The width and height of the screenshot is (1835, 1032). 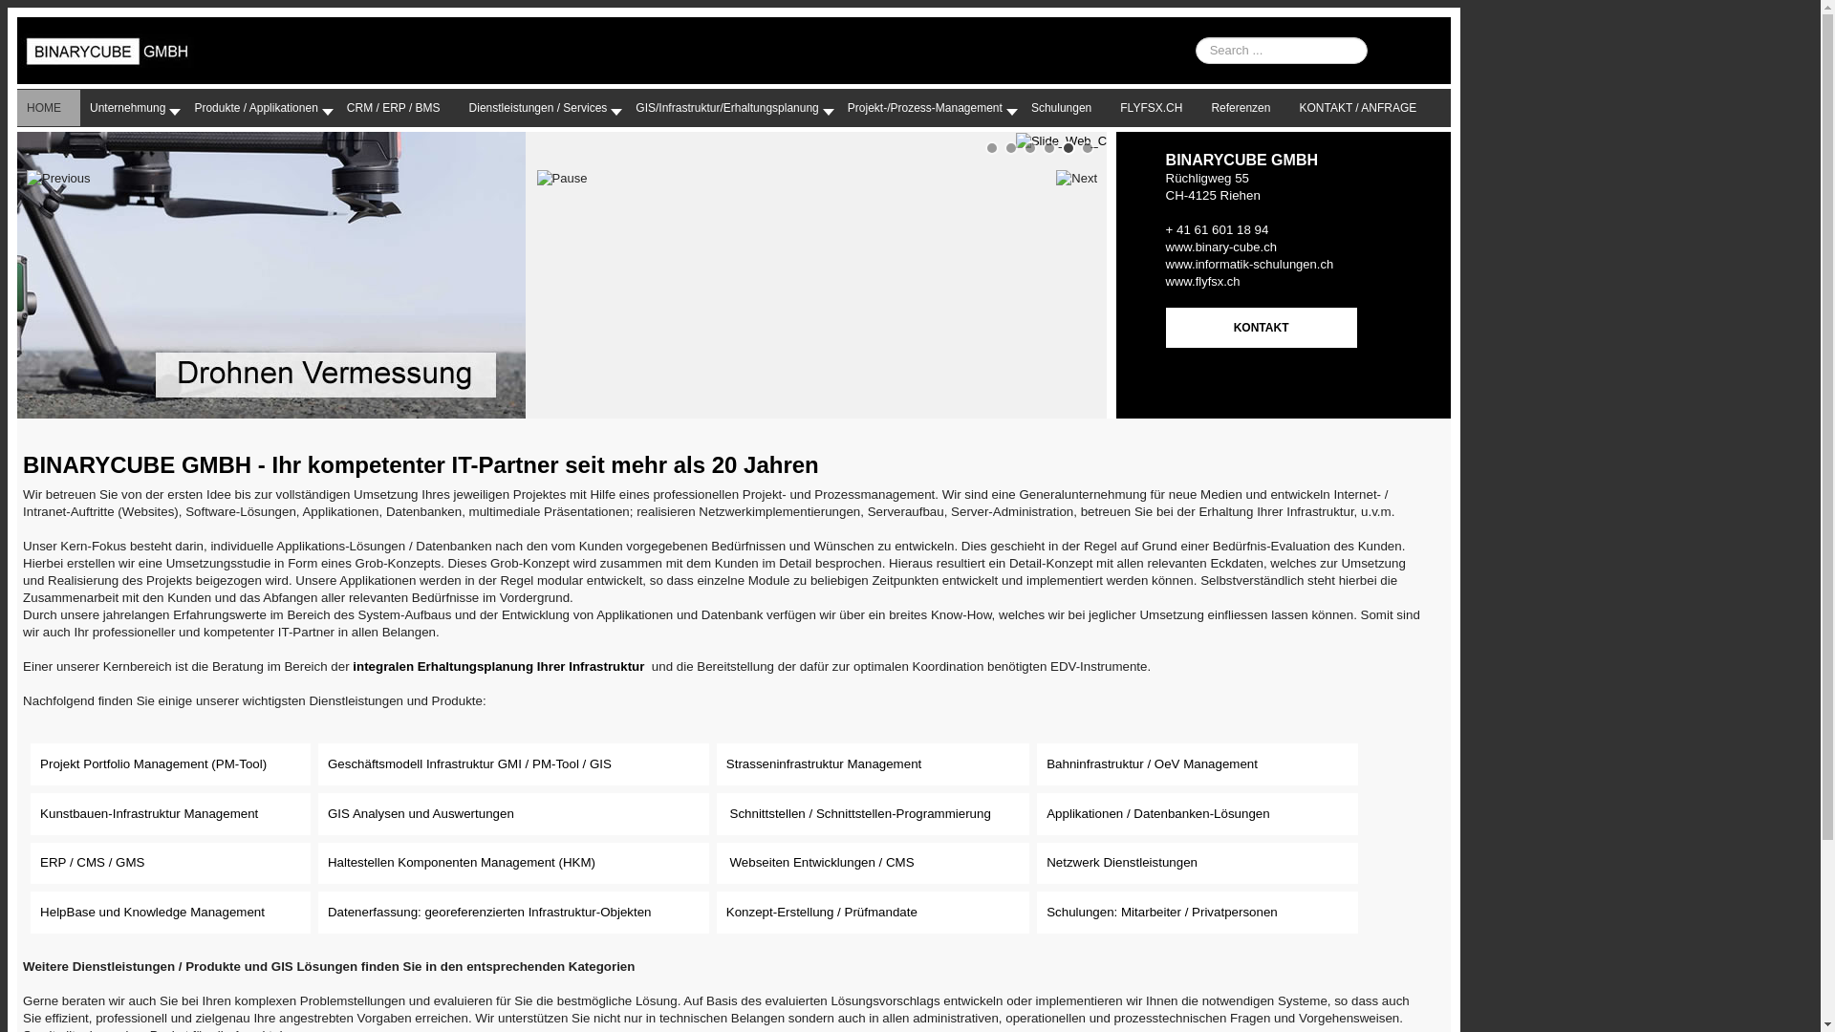 I want to click on Produkte / Applikationen, so click(x=260, y=108).